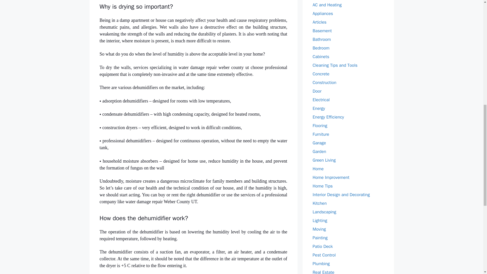  Describe the element at coordinates (323, 13) in the screenshot. I see `Appliances` at that location.